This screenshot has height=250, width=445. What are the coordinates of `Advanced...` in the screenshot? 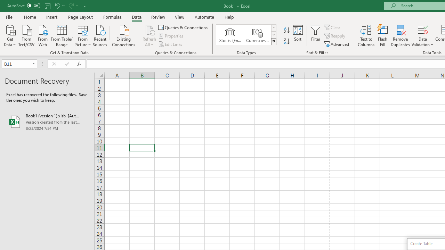 It's located at (337, 44).